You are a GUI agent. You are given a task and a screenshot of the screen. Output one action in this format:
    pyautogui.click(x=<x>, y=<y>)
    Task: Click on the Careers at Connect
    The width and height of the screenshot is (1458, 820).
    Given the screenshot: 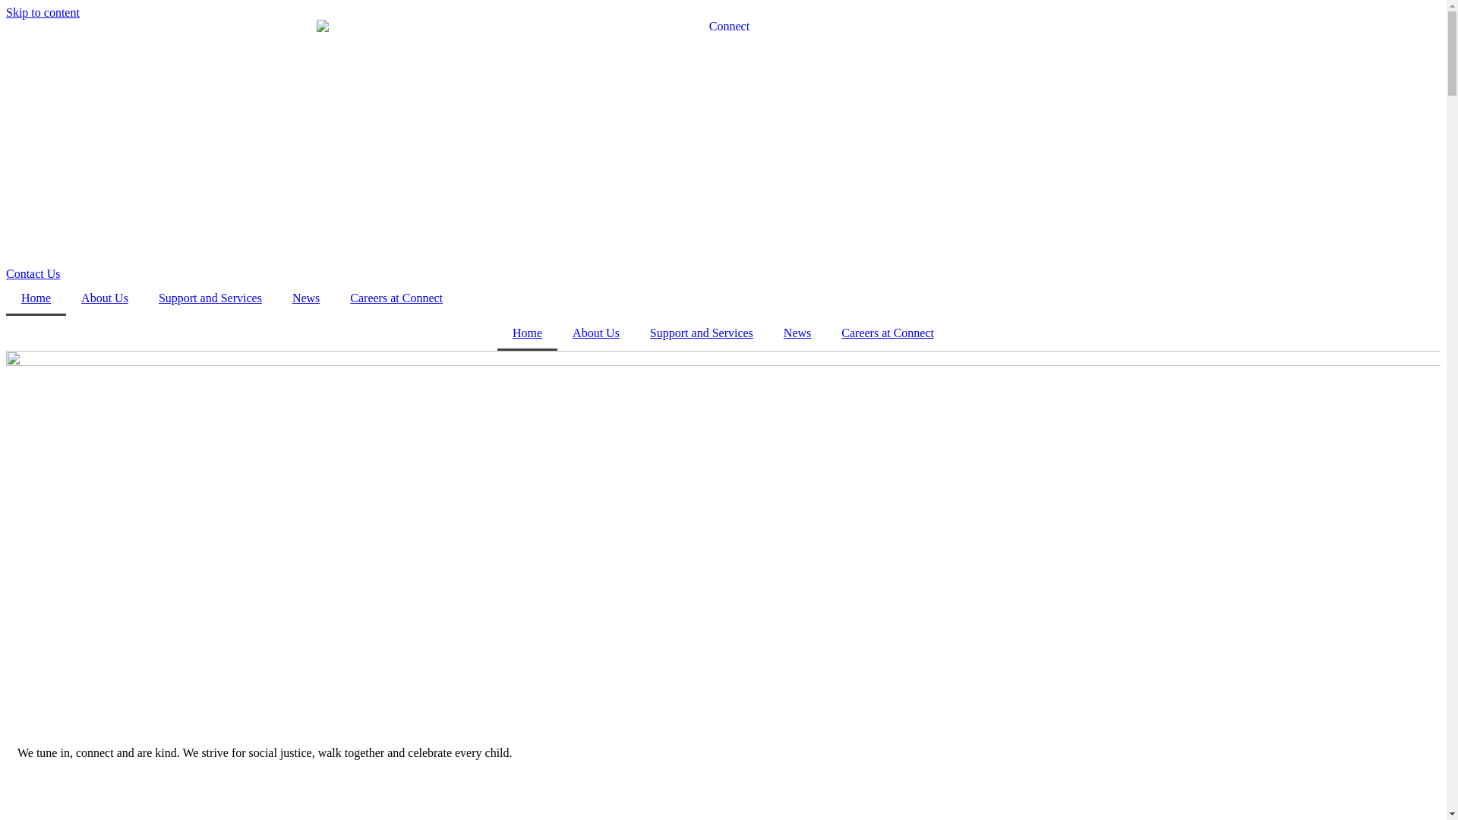 What is the action you would take?
    pyautogui.click(x=396, y=298)
    